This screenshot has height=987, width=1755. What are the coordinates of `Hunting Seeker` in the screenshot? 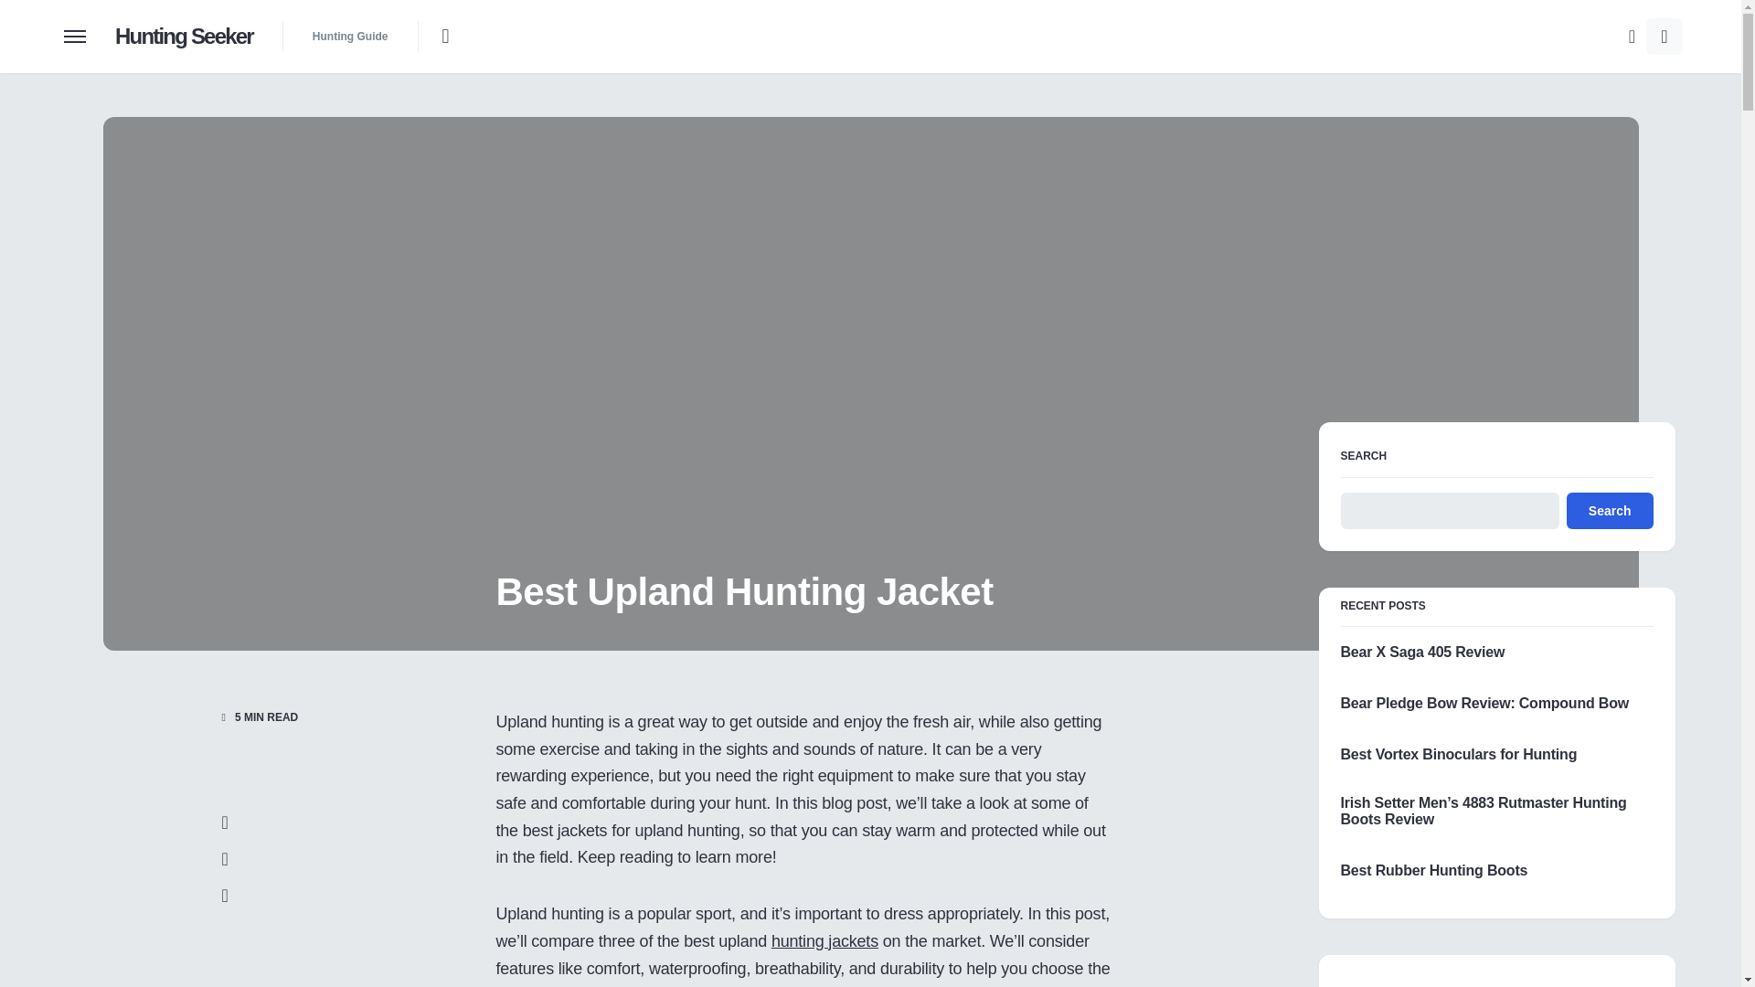 It's located at (184, 37).